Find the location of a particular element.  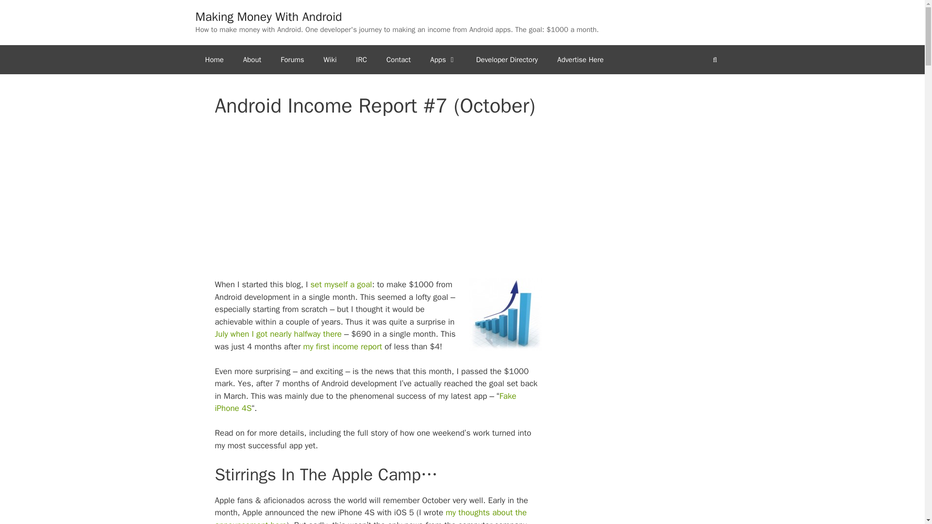

Developer Directory is located at coordinates (507, 59).